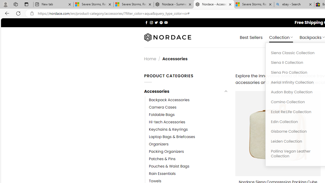 The image size is (325, 183). I want to click on Backpack Accessories, so click(188, 100).